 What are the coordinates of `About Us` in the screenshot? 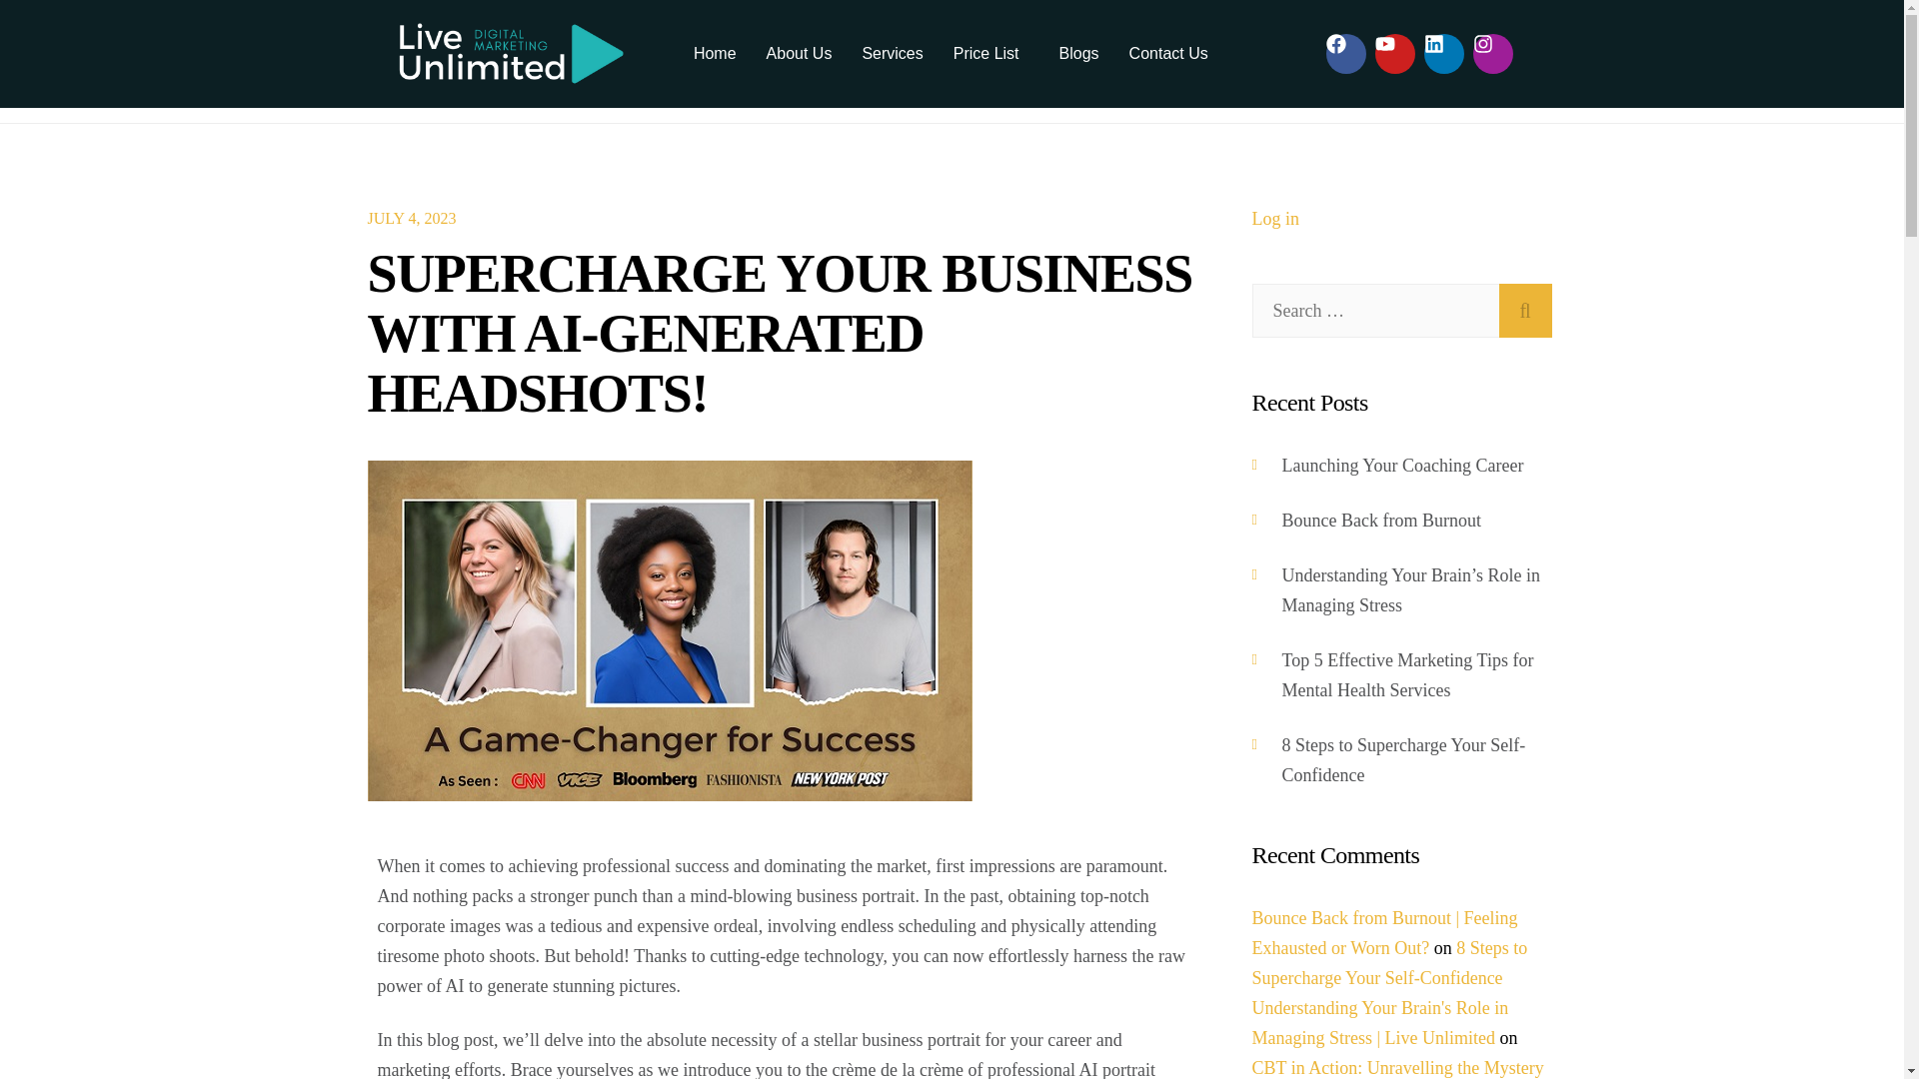 It's located at (800, 54).